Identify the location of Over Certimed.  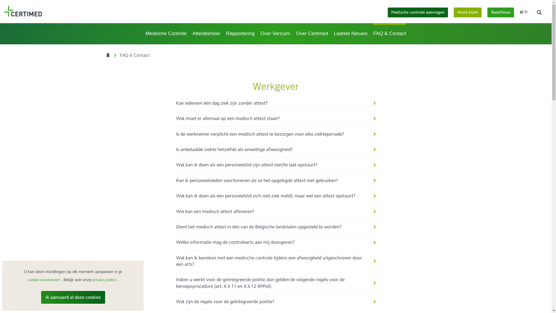
(312, 33).